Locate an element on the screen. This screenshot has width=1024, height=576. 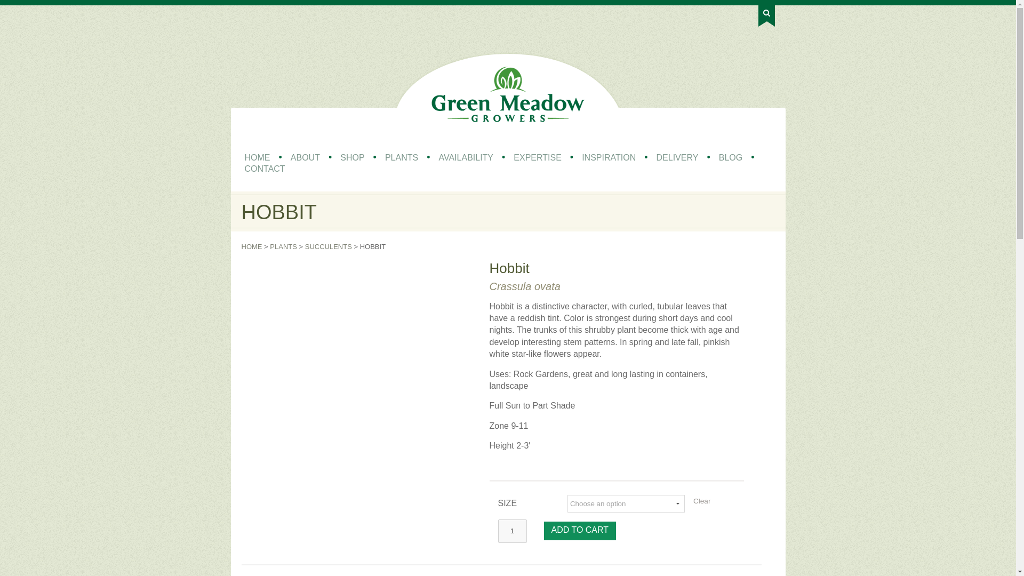
1 is located at coordinates (512, 531).